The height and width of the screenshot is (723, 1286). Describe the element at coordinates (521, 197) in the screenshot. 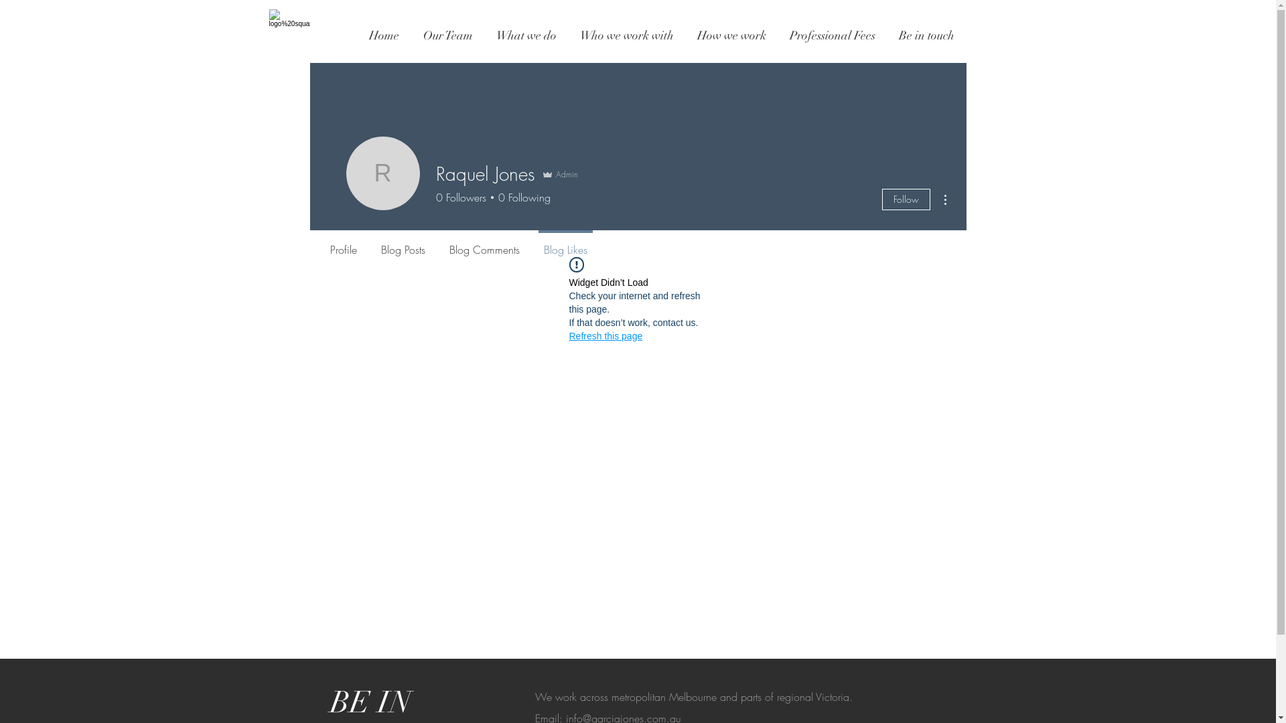

I see `0
Following` at that location.